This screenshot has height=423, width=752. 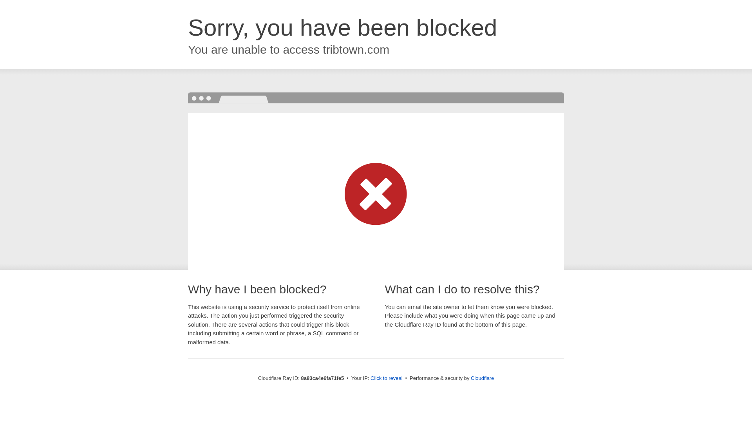 I want to click on Click to reveal, so click(x=386, y=378).